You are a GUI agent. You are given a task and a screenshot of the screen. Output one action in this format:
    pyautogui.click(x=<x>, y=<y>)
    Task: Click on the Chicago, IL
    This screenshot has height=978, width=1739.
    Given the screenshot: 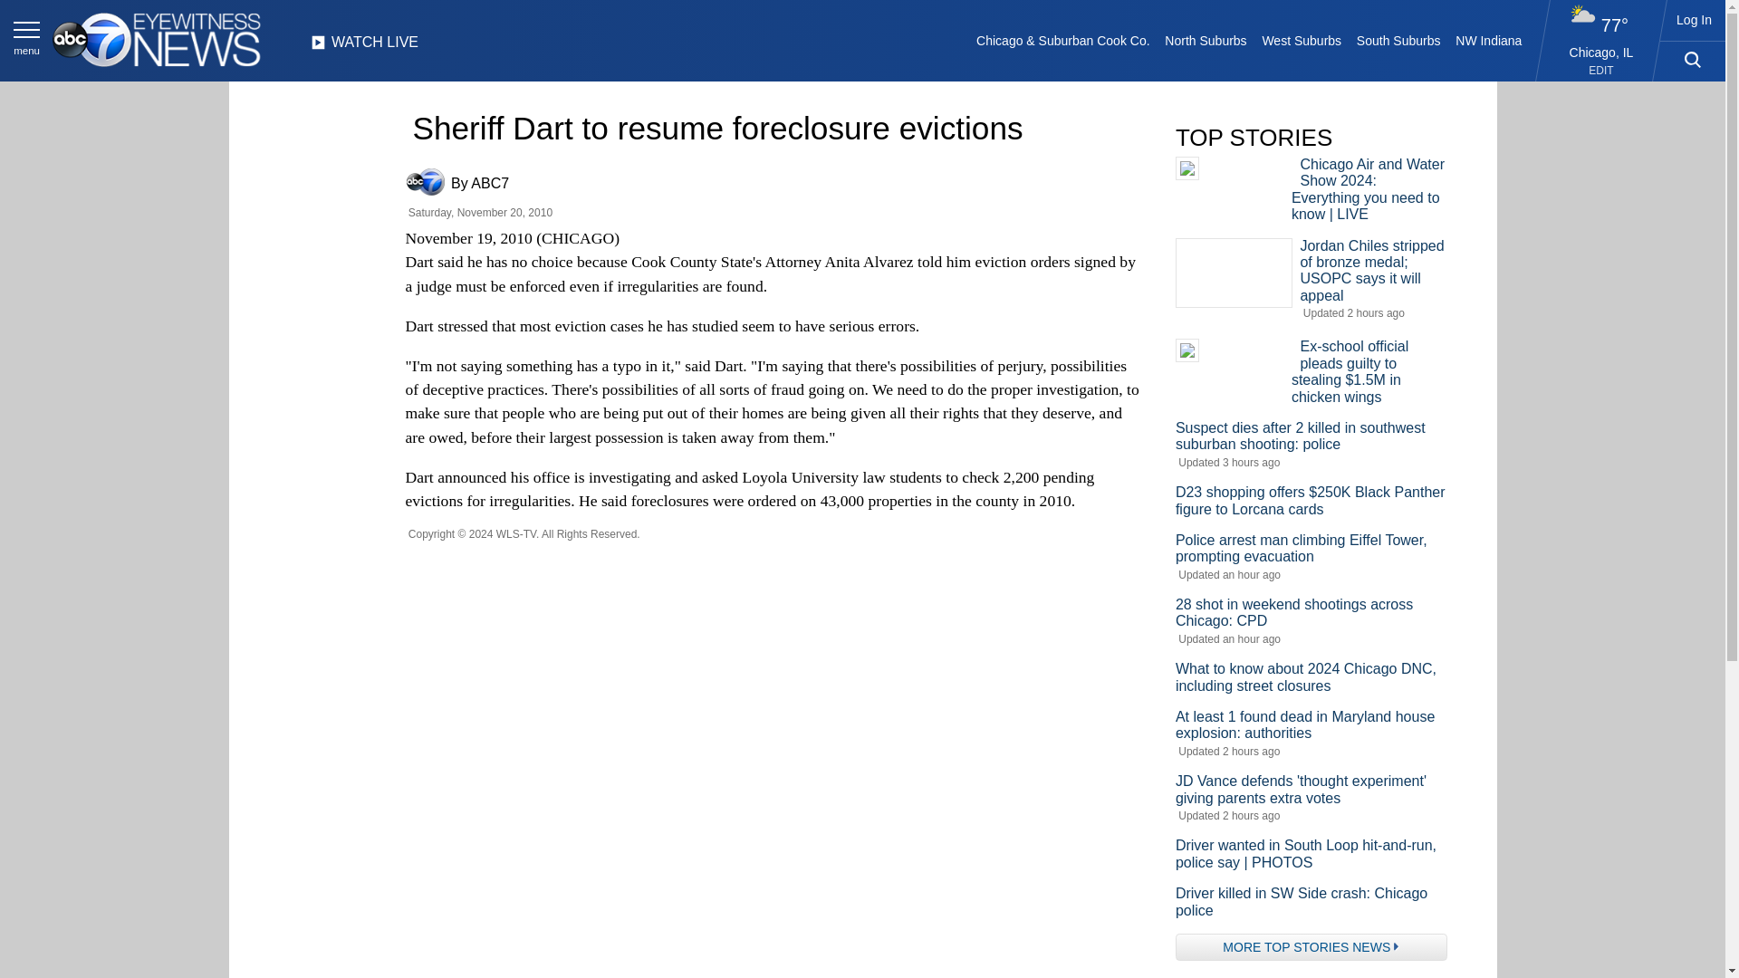 What is the action you would take?
    pyautogui.click(x=1601, y=52)
    